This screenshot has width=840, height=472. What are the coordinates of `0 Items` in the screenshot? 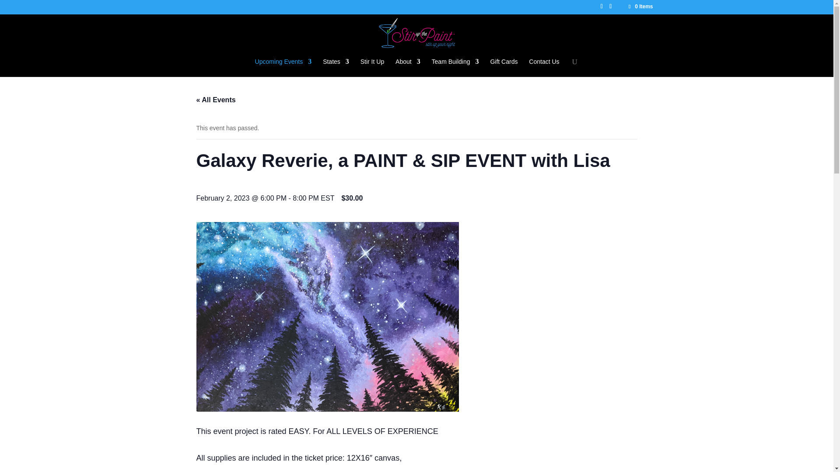 It's located at (640, 6).